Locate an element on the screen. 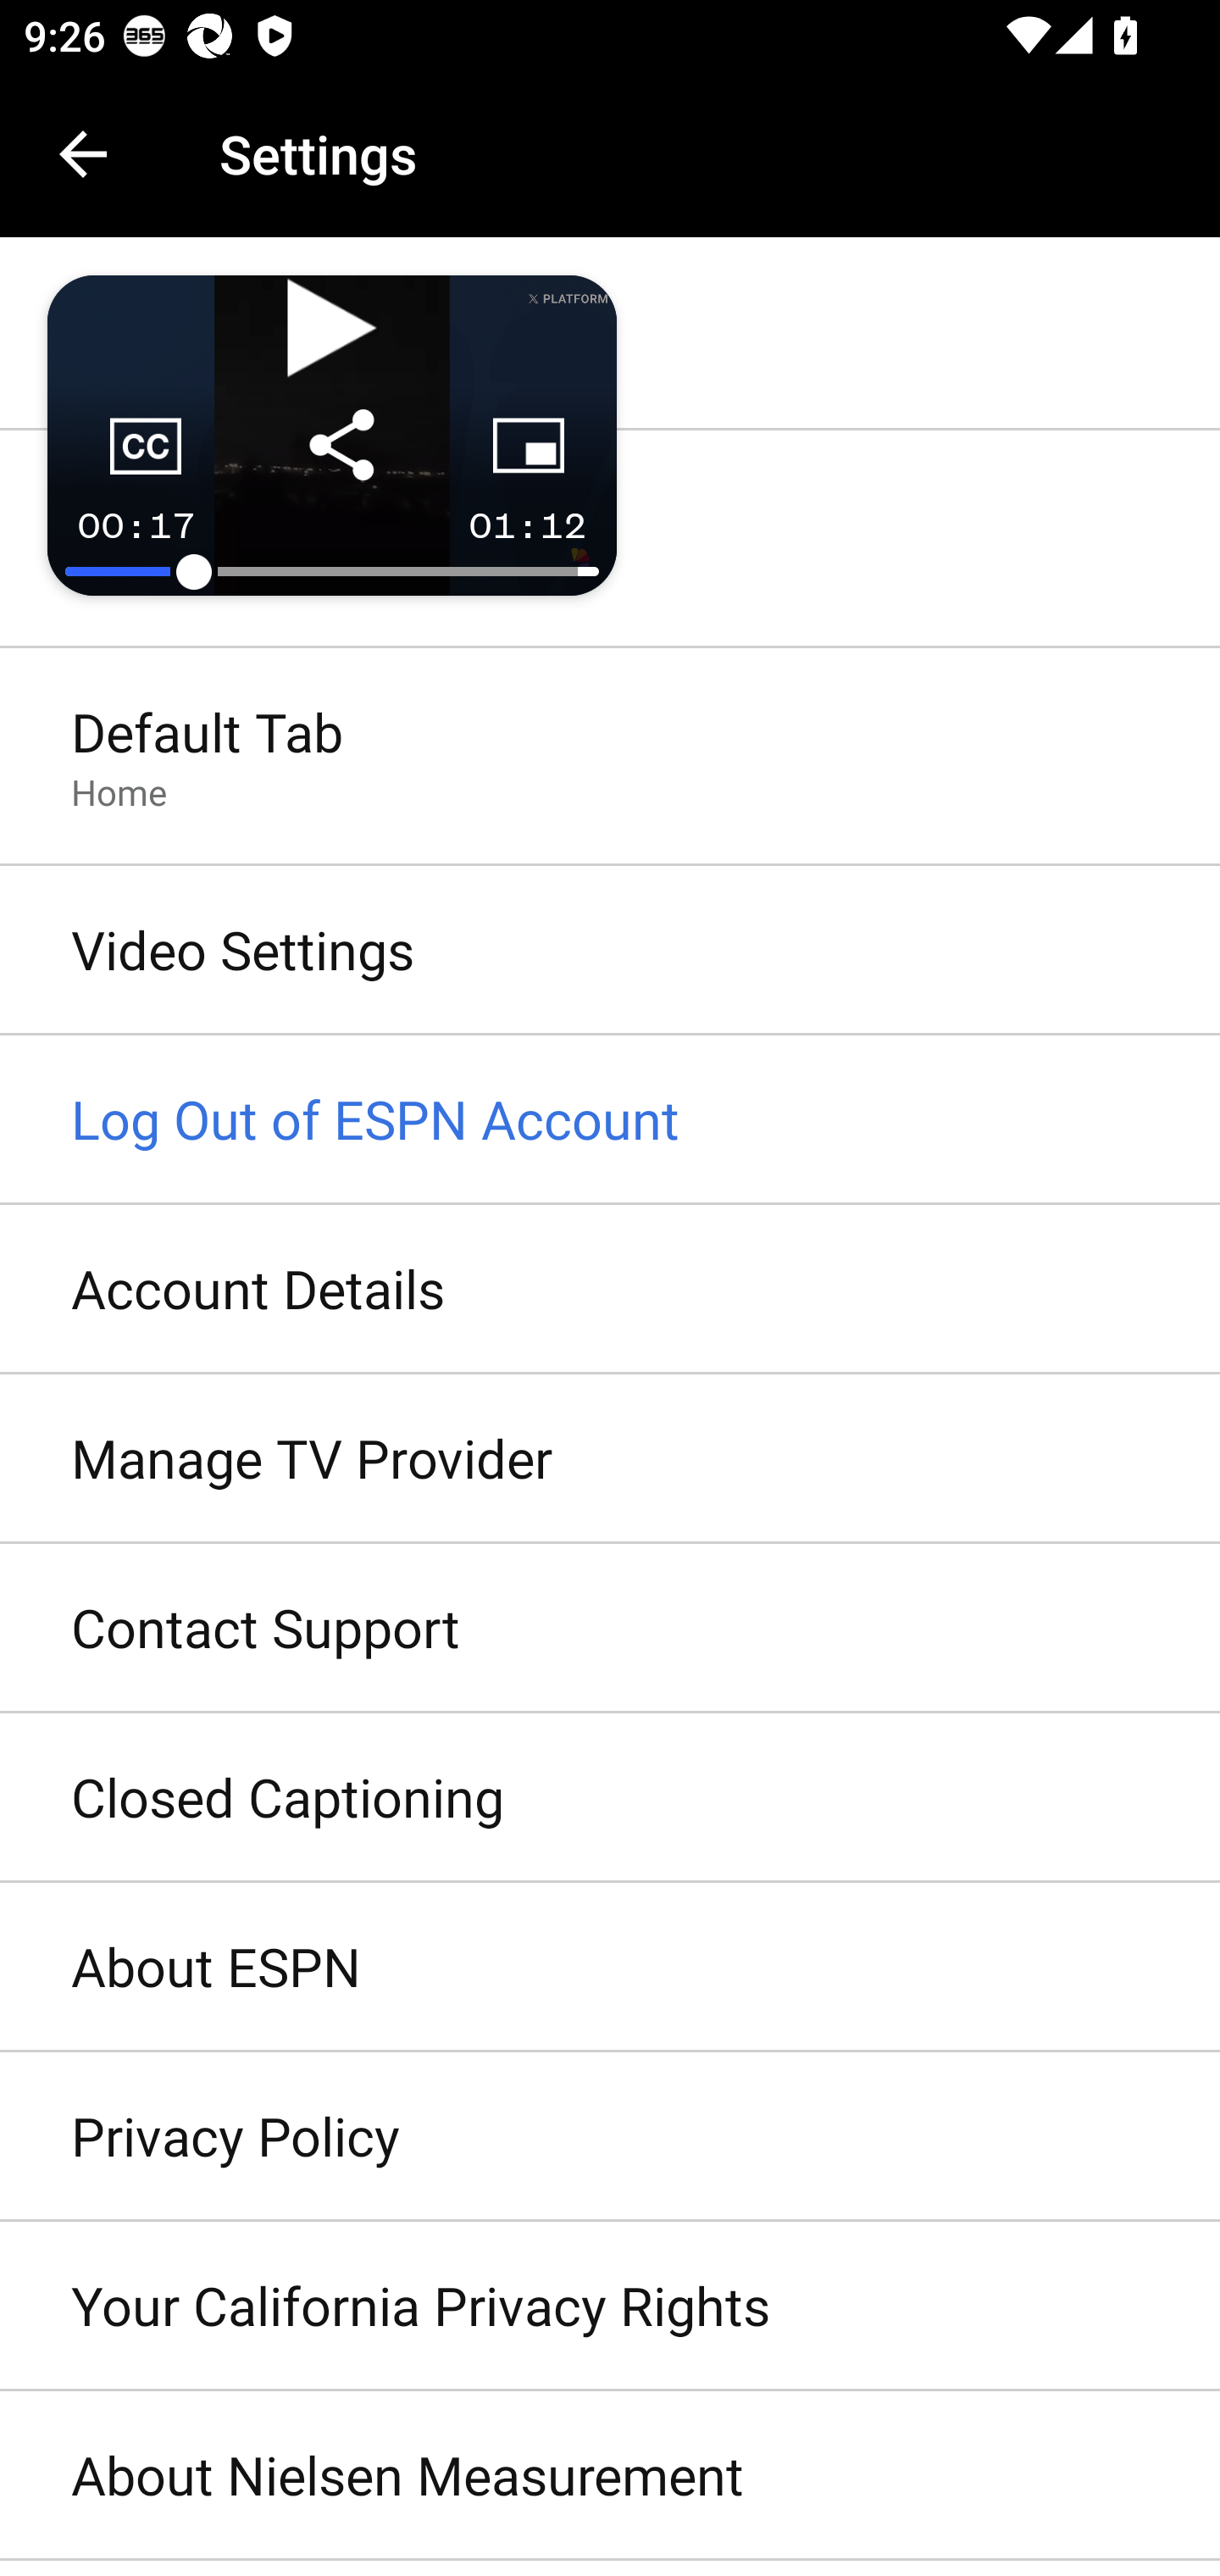 This screenshot has height=2576, width=1220. Your California Privacy Rights is located at coordinates (610, 2307).